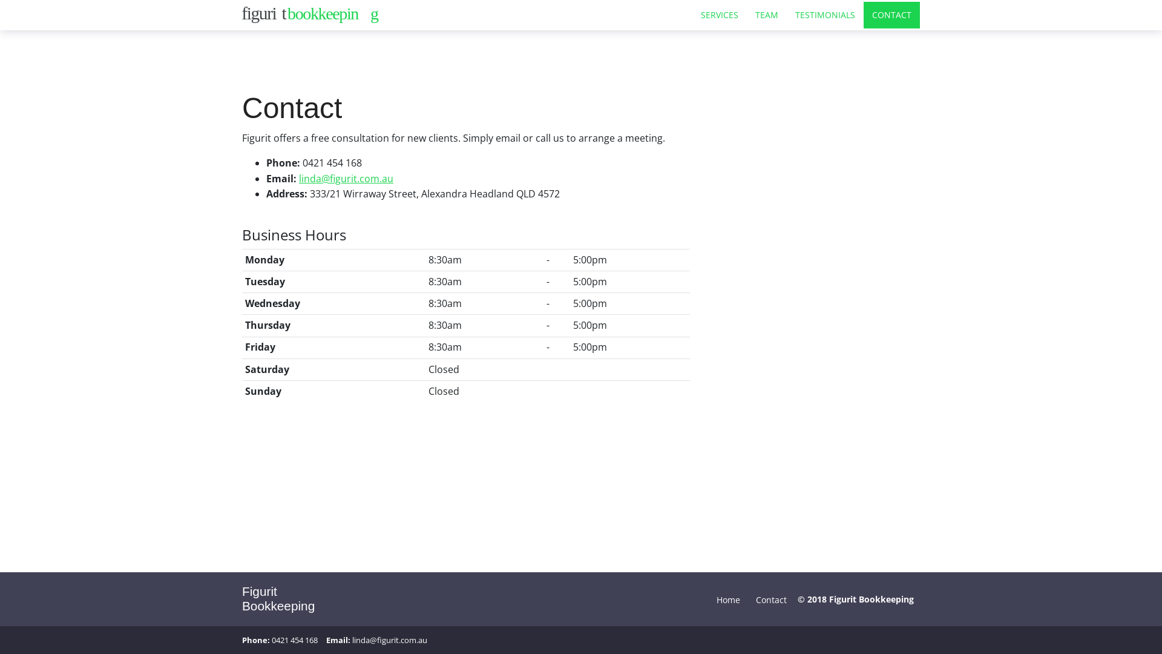 The height and width of the screenshot is (654, 1162). I want to click on CONTACT, so click(892, 15).